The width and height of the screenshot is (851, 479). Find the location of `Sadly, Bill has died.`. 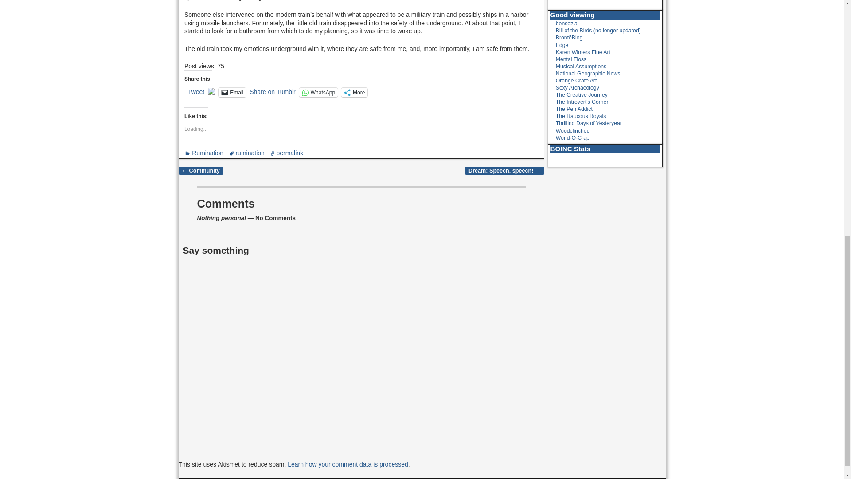

Sadly, Bill has died. is located at coordinates (598, 30).